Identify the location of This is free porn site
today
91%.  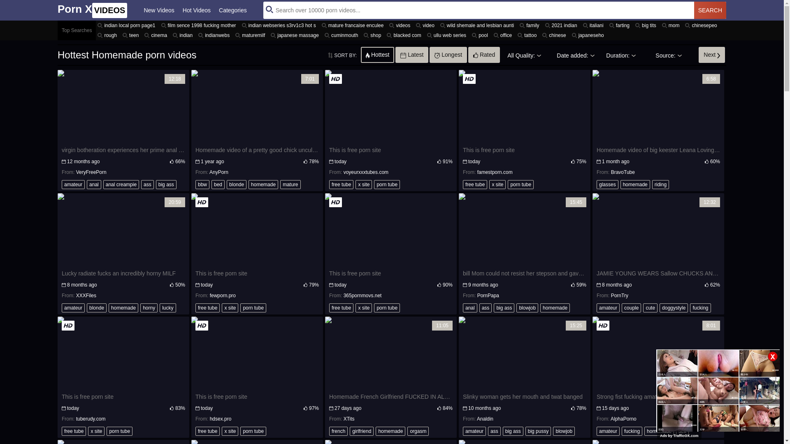
(391, 118).